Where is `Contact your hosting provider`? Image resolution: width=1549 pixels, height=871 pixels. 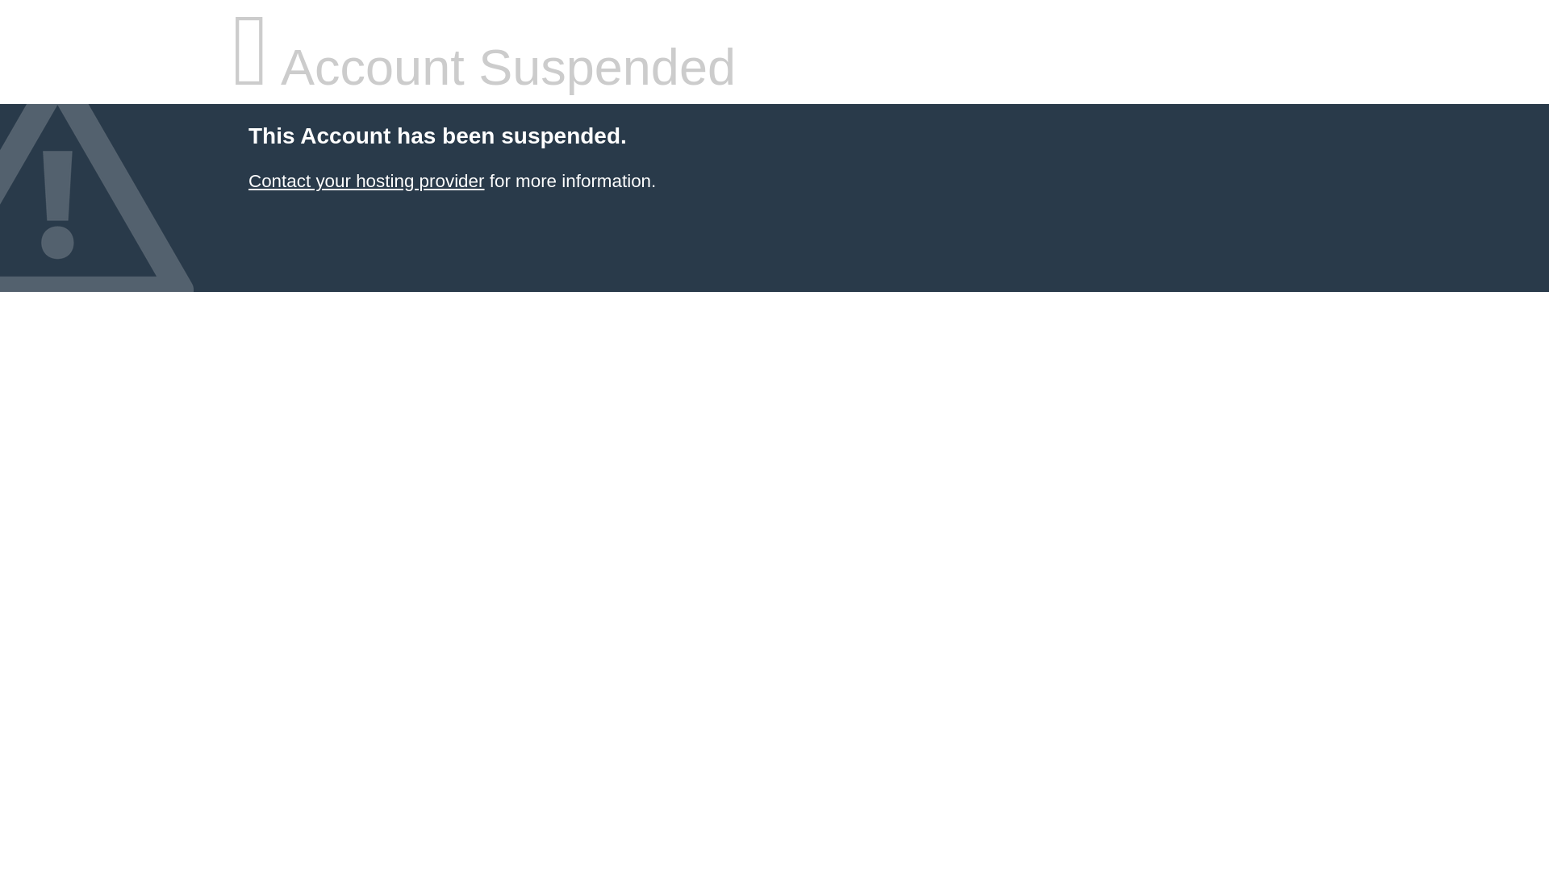
Contact your hosting provider is located at coordinates (365, 181).